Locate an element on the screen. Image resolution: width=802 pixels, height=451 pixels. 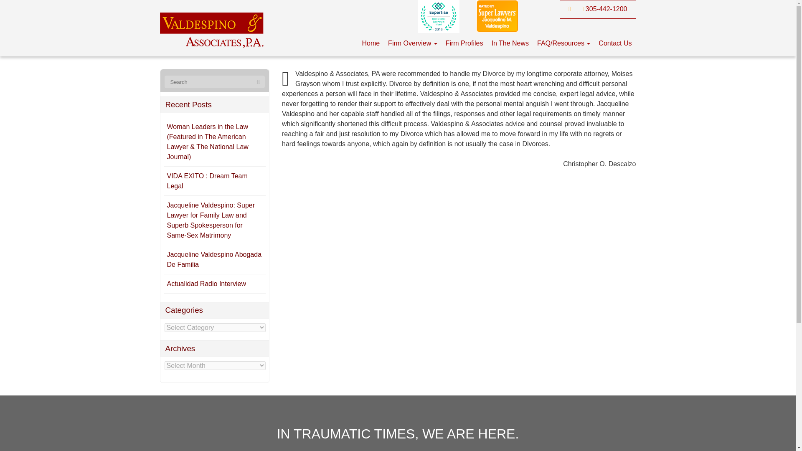
Actualidad Radio Interview is located at coordinates (206, 283).